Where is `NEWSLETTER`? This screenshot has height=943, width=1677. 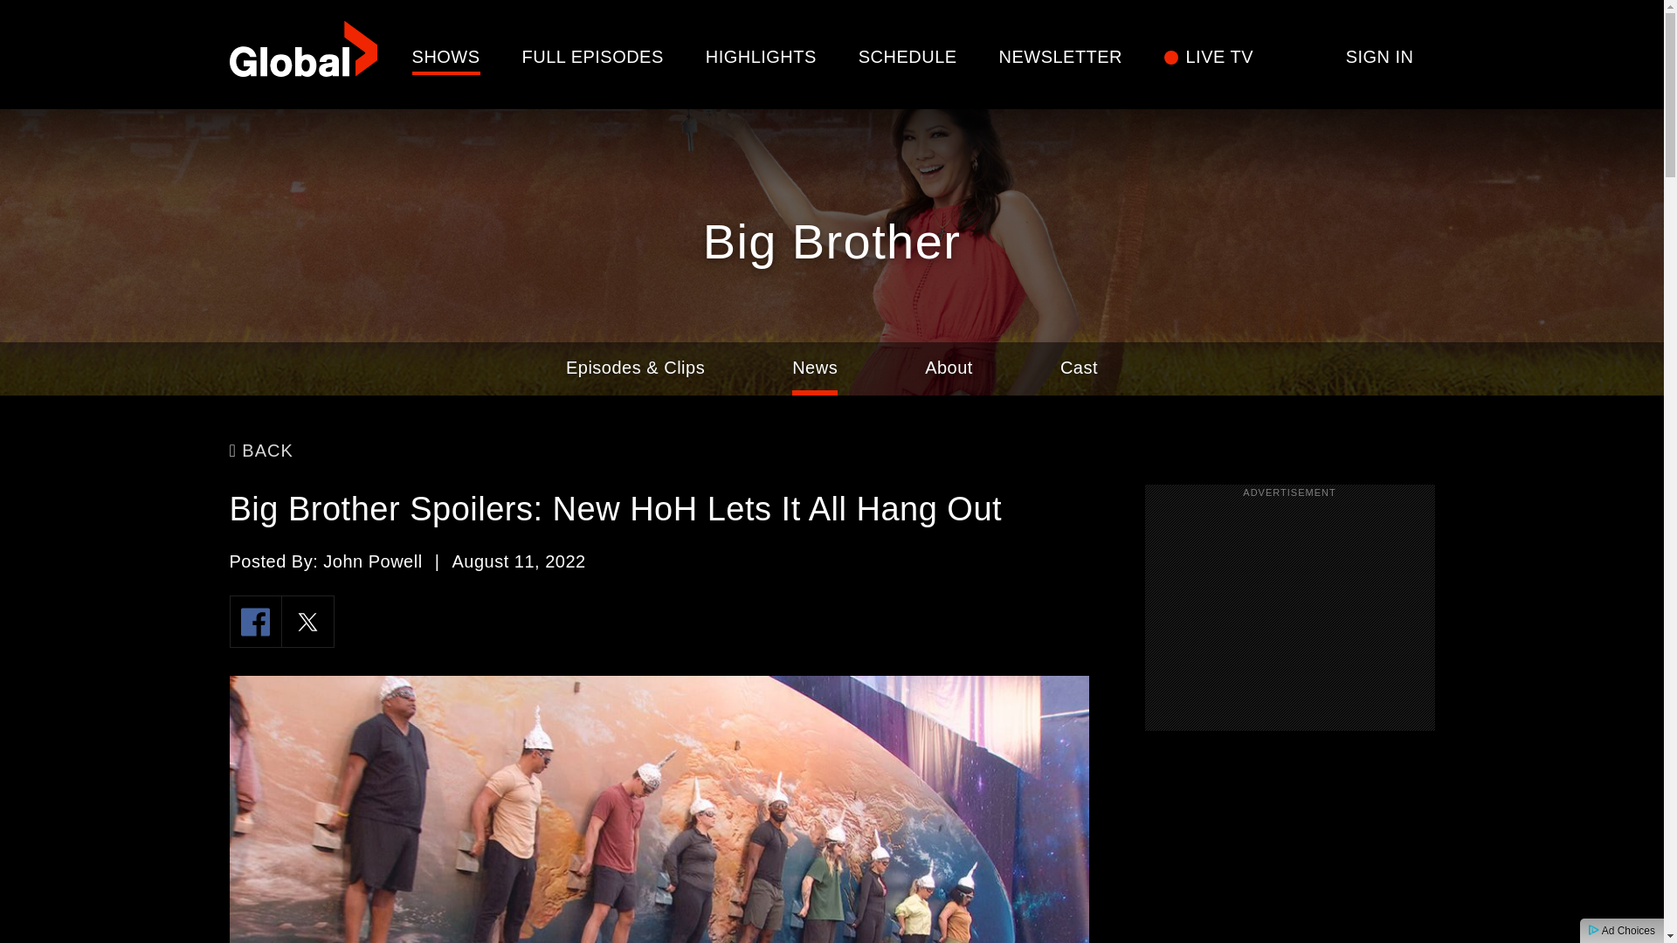
NEWSLETTER is located at coordinates (1060, 56).